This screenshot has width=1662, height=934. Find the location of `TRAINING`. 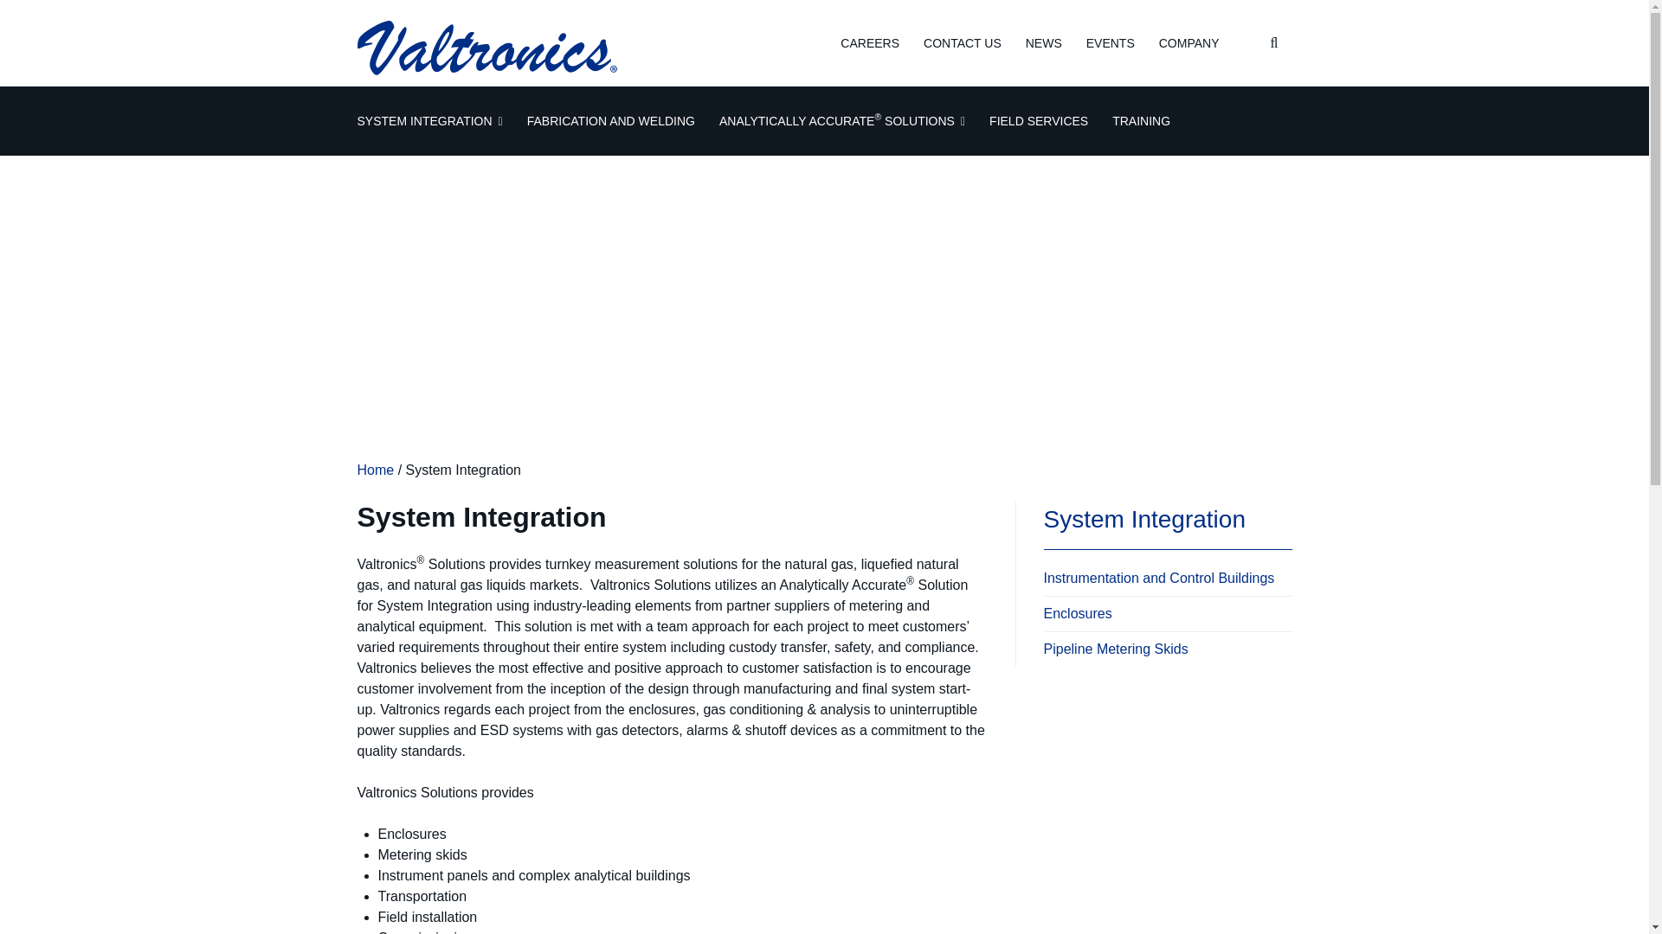

TRAINING is located at coordinates (1141, 121).